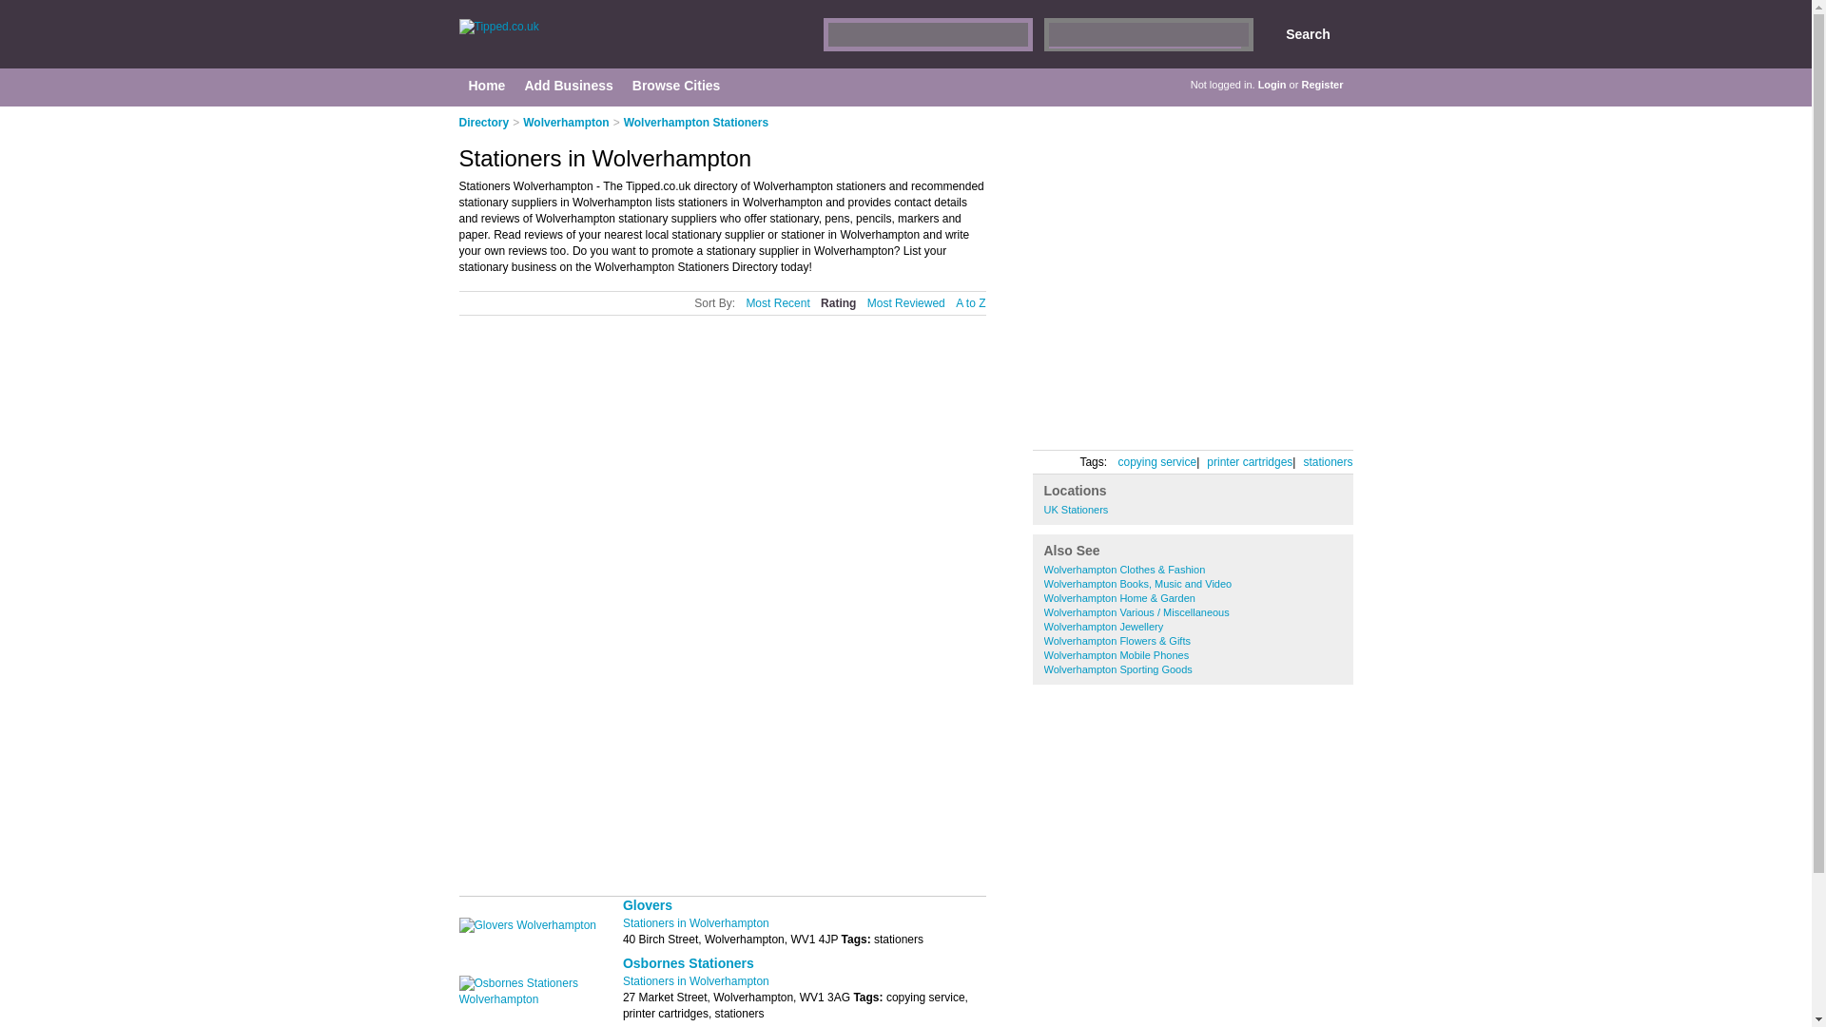 The width and height of the screenshot is (1826, 1027). Describe the element at coordinates (906, 304) in the screenshot. I see `Most Reviewed` at that location.